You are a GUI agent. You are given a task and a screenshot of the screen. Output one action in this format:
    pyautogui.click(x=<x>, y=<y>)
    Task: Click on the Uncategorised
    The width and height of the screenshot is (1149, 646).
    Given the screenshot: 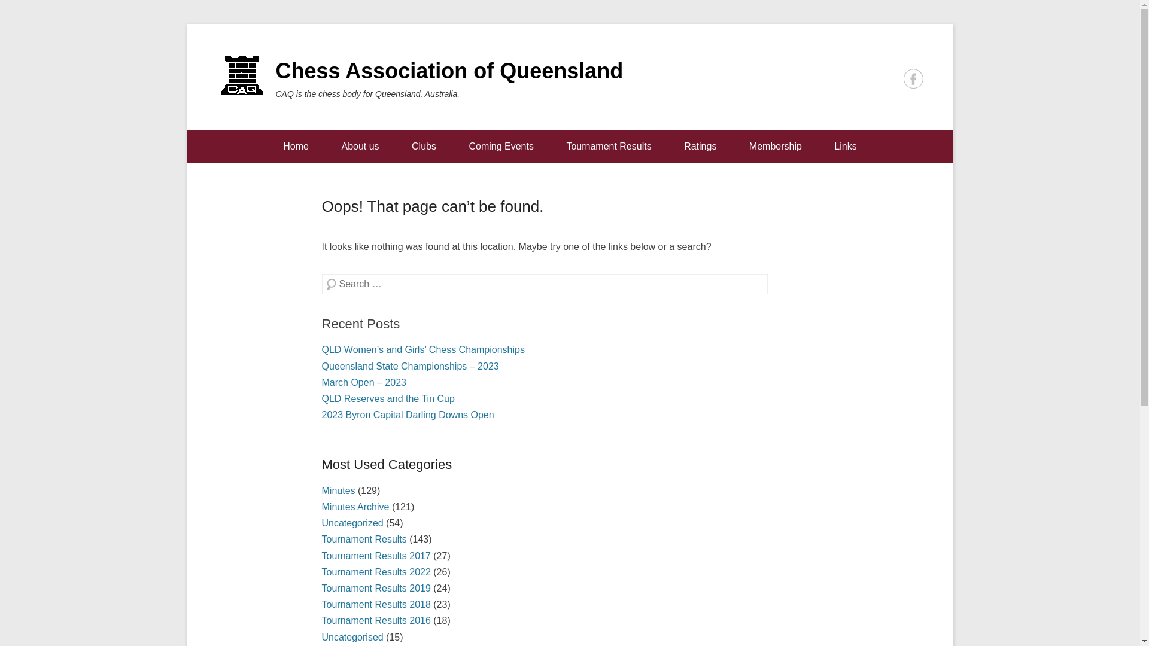 What is the action you would take?
    pyautogui.click(x=353, y=638)
    